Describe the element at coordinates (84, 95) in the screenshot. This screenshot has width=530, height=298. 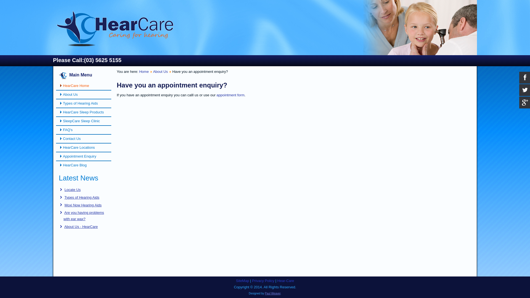
I see `About Us` at that location.